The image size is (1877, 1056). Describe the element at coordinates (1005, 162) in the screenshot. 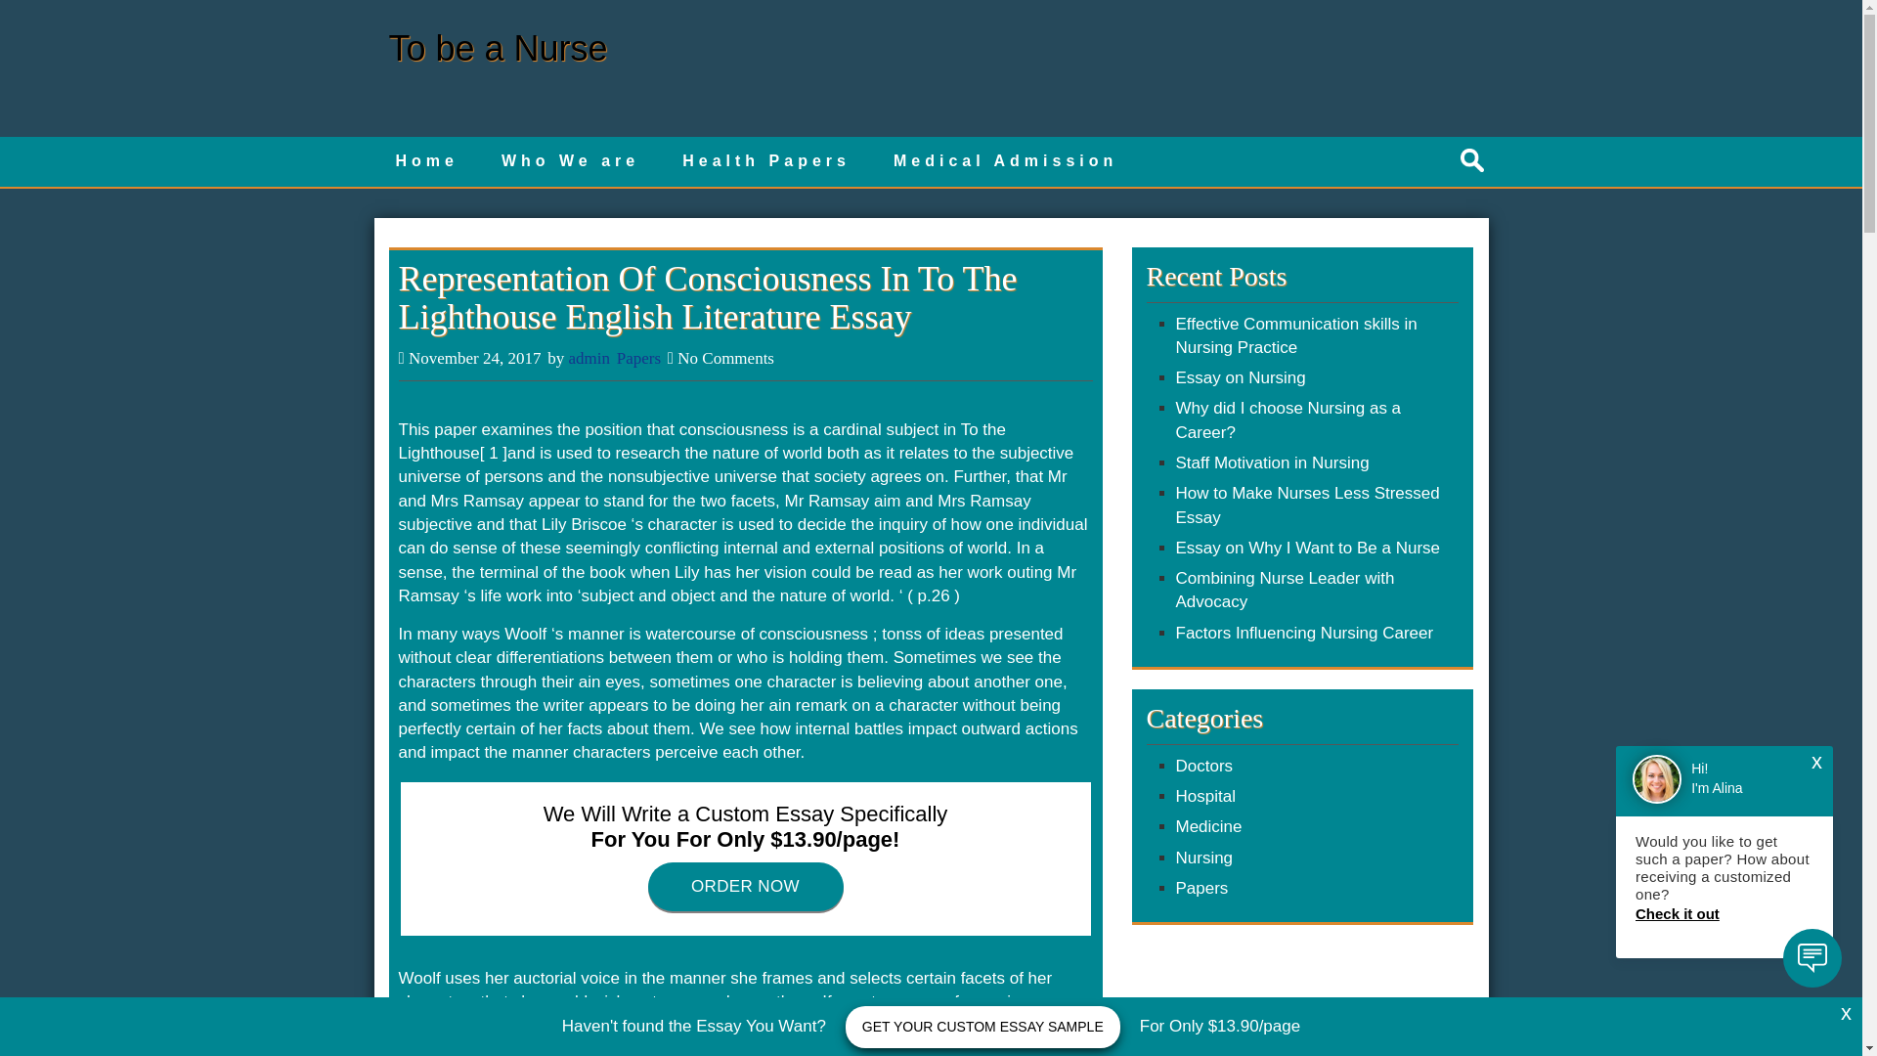

I see `Medical Admission` at that location.